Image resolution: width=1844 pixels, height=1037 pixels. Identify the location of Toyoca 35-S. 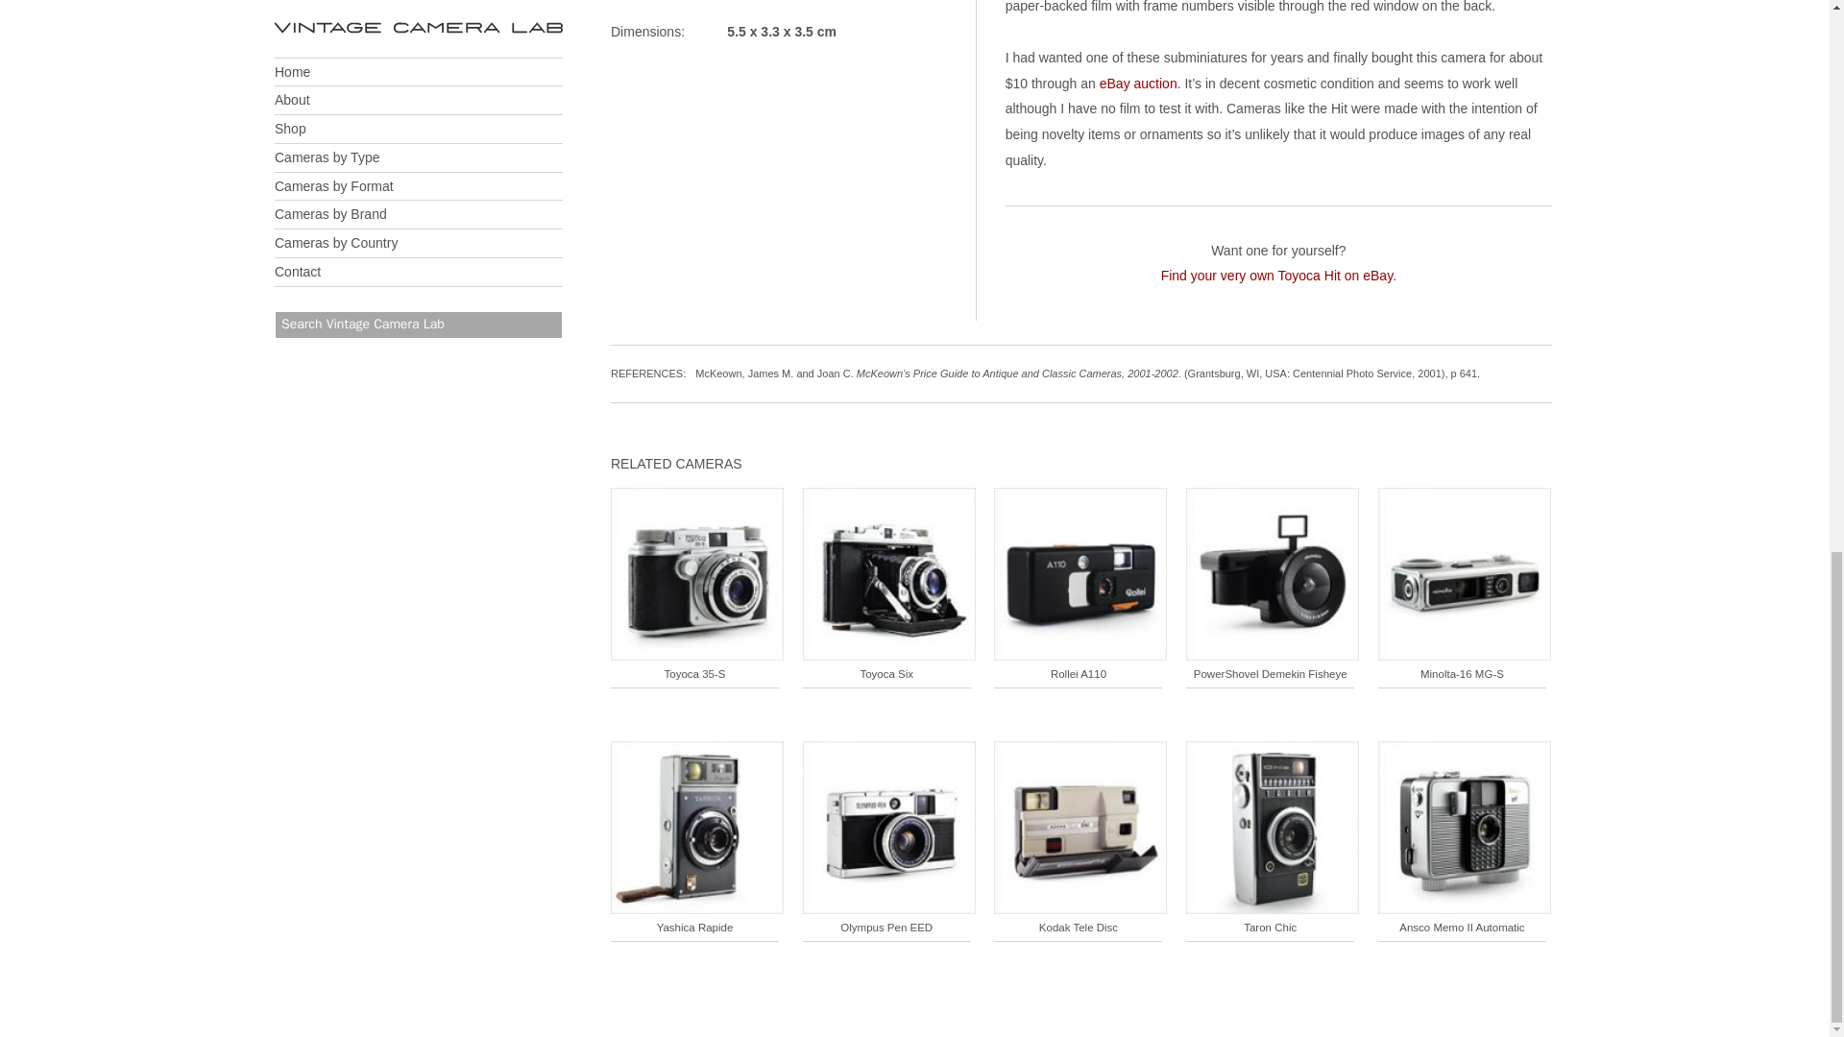
(697, 583).